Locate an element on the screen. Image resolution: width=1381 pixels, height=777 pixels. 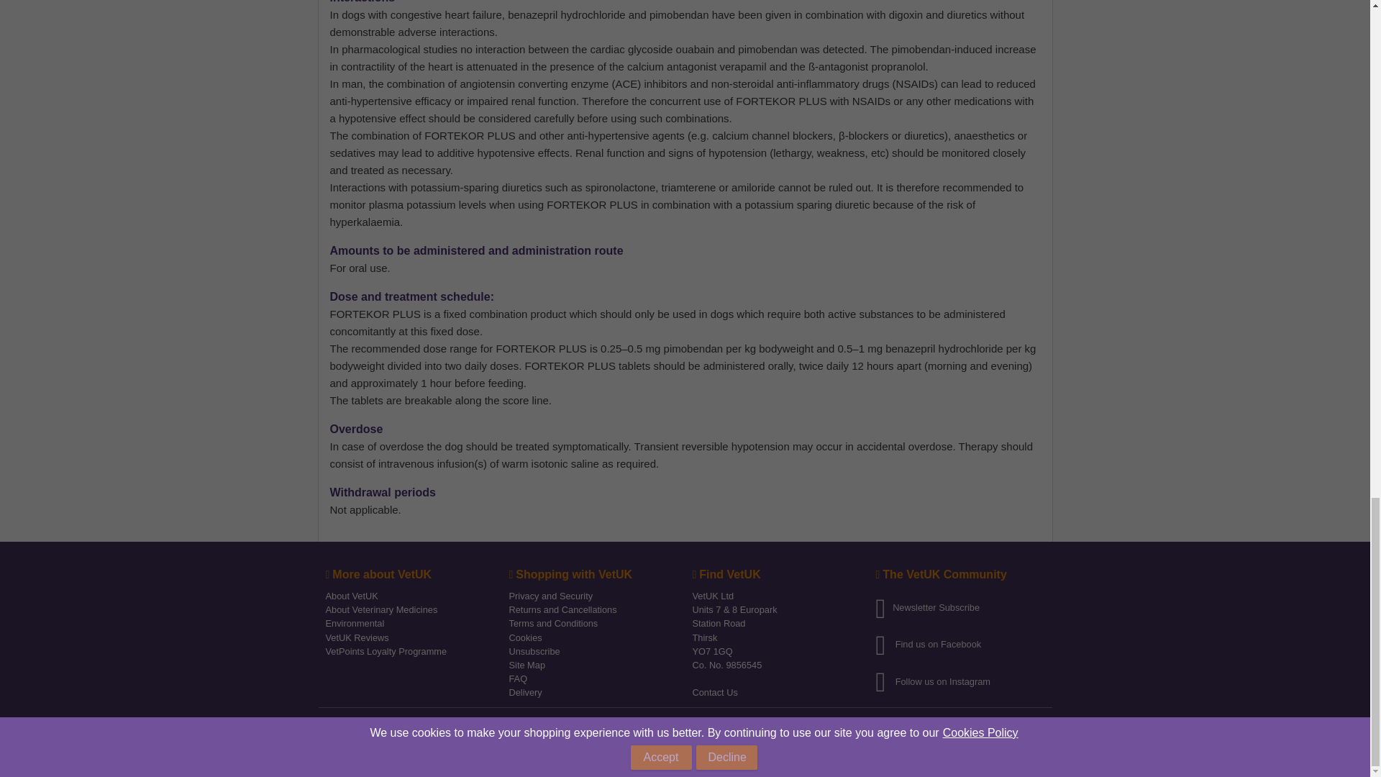
Returns and Cancellations is located at coordinates (563, 609).